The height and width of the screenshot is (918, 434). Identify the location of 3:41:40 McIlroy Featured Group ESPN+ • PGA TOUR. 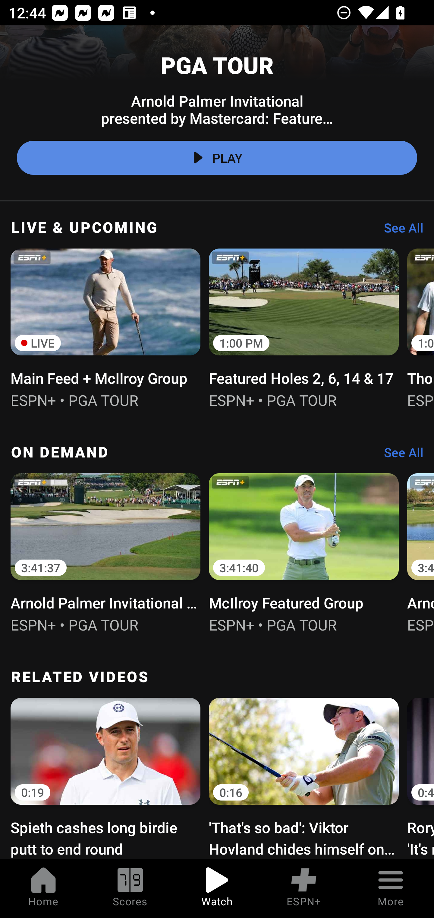
(304, 551).